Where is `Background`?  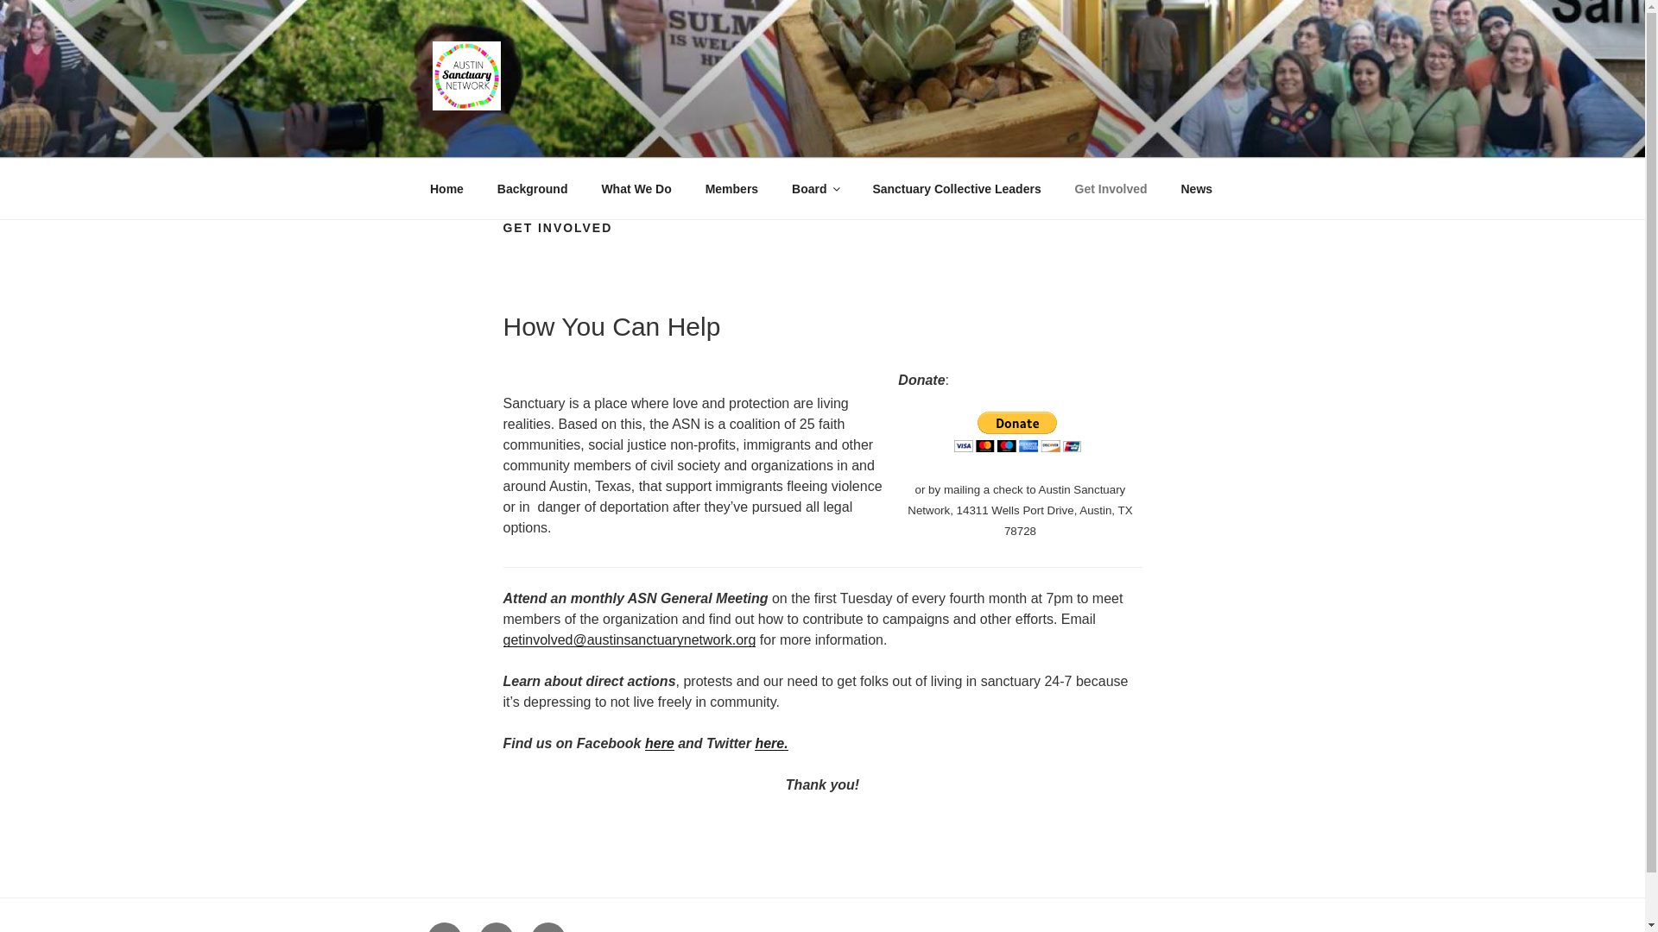 Background is located at coordinates (532, 188).